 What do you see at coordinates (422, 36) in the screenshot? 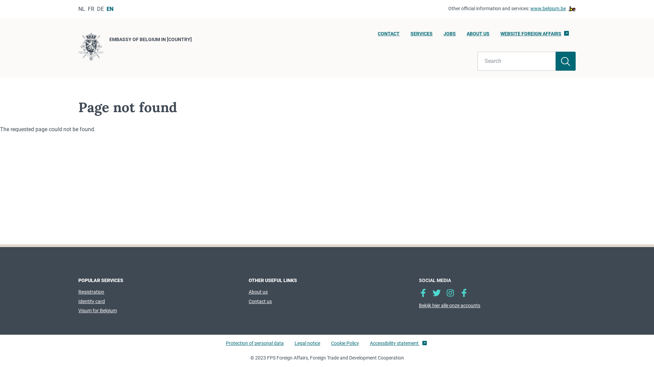
I see `SERVICES` at bounding box center [422, 36].